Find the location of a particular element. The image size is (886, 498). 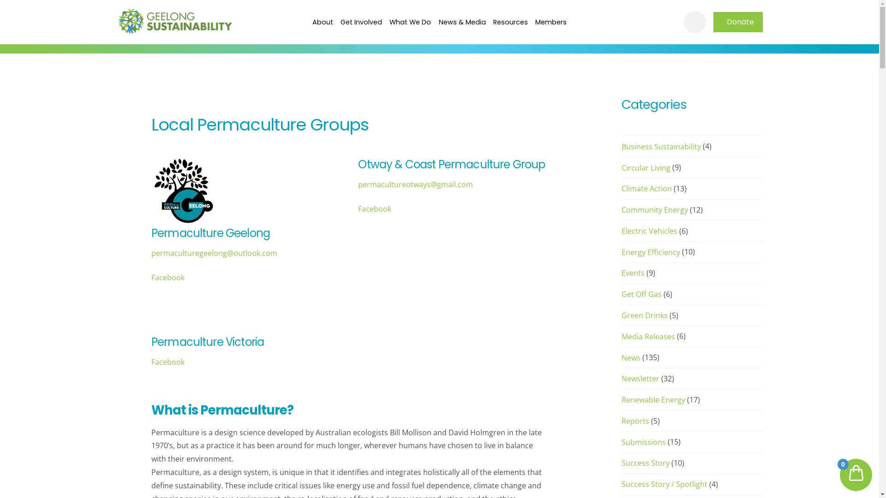

Permaculture Victoria is located at coordinates (208, 342).